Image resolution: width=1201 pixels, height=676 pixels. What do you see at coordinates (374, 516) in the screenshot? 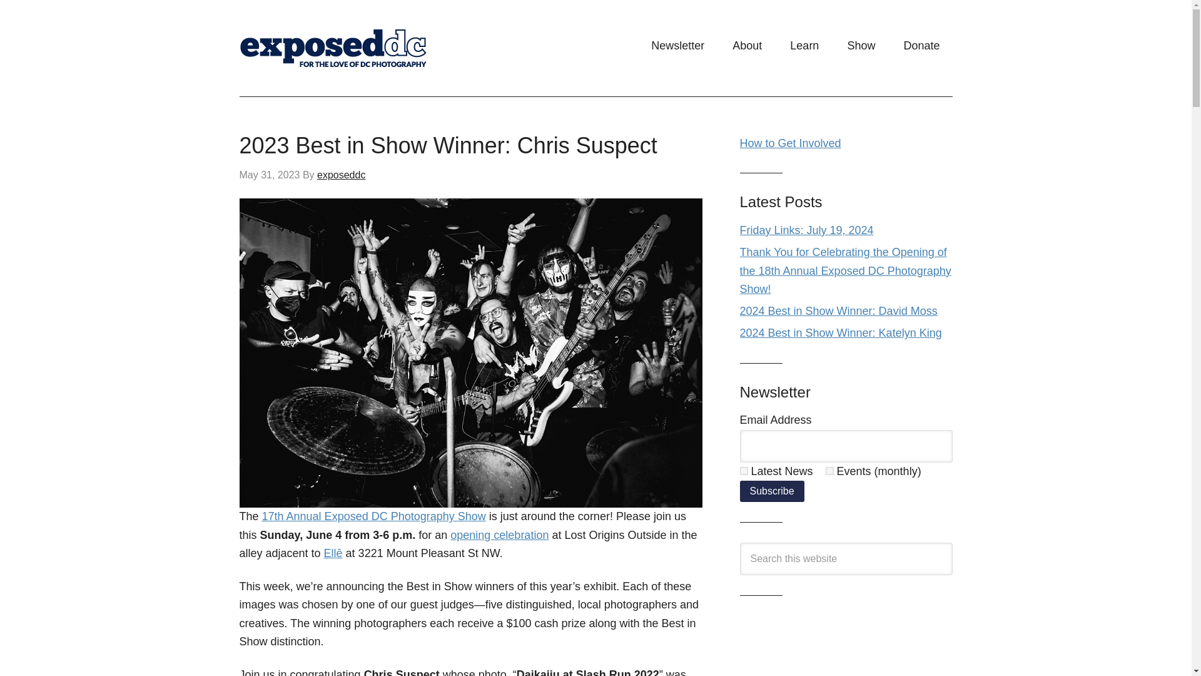
I see `17th Annual Exposed DC Photography Show` at bounding box center [374, 516].